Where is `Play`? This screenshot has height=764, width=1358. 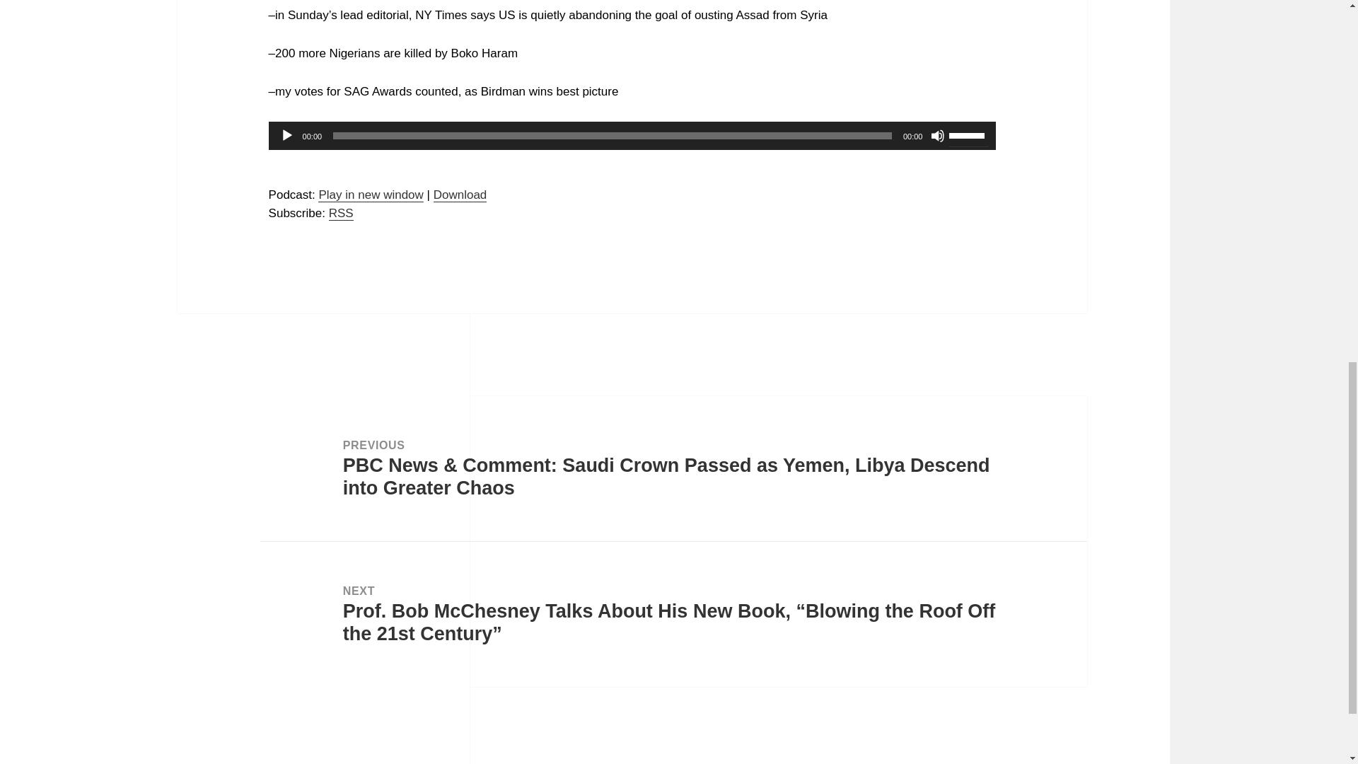
Play is located at coordinates (287, 136).